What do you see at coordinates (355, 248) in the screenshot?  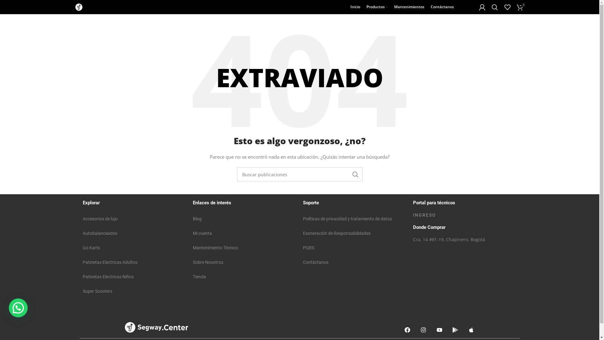 I see `PQRS` at bounding box center [355, 248].